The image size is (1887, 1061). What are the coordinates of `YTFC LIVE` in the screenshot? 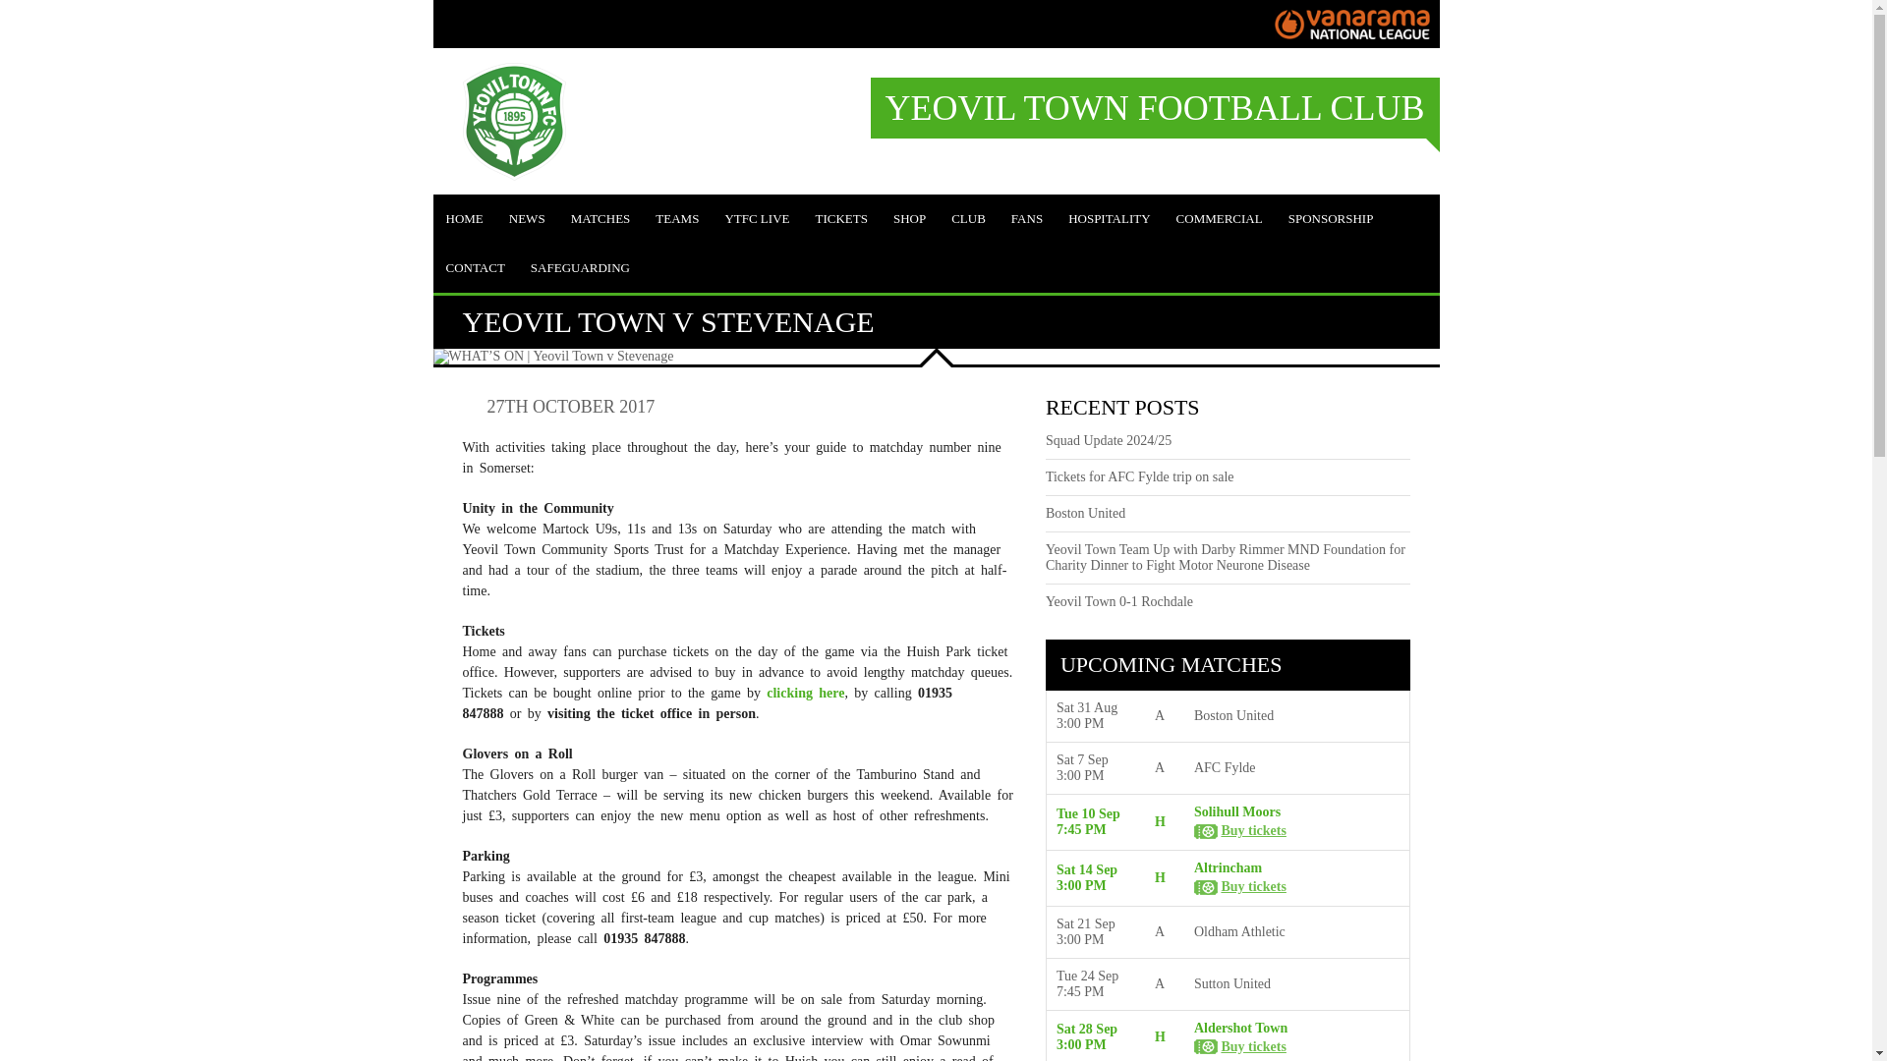 It's located at (757, 218).